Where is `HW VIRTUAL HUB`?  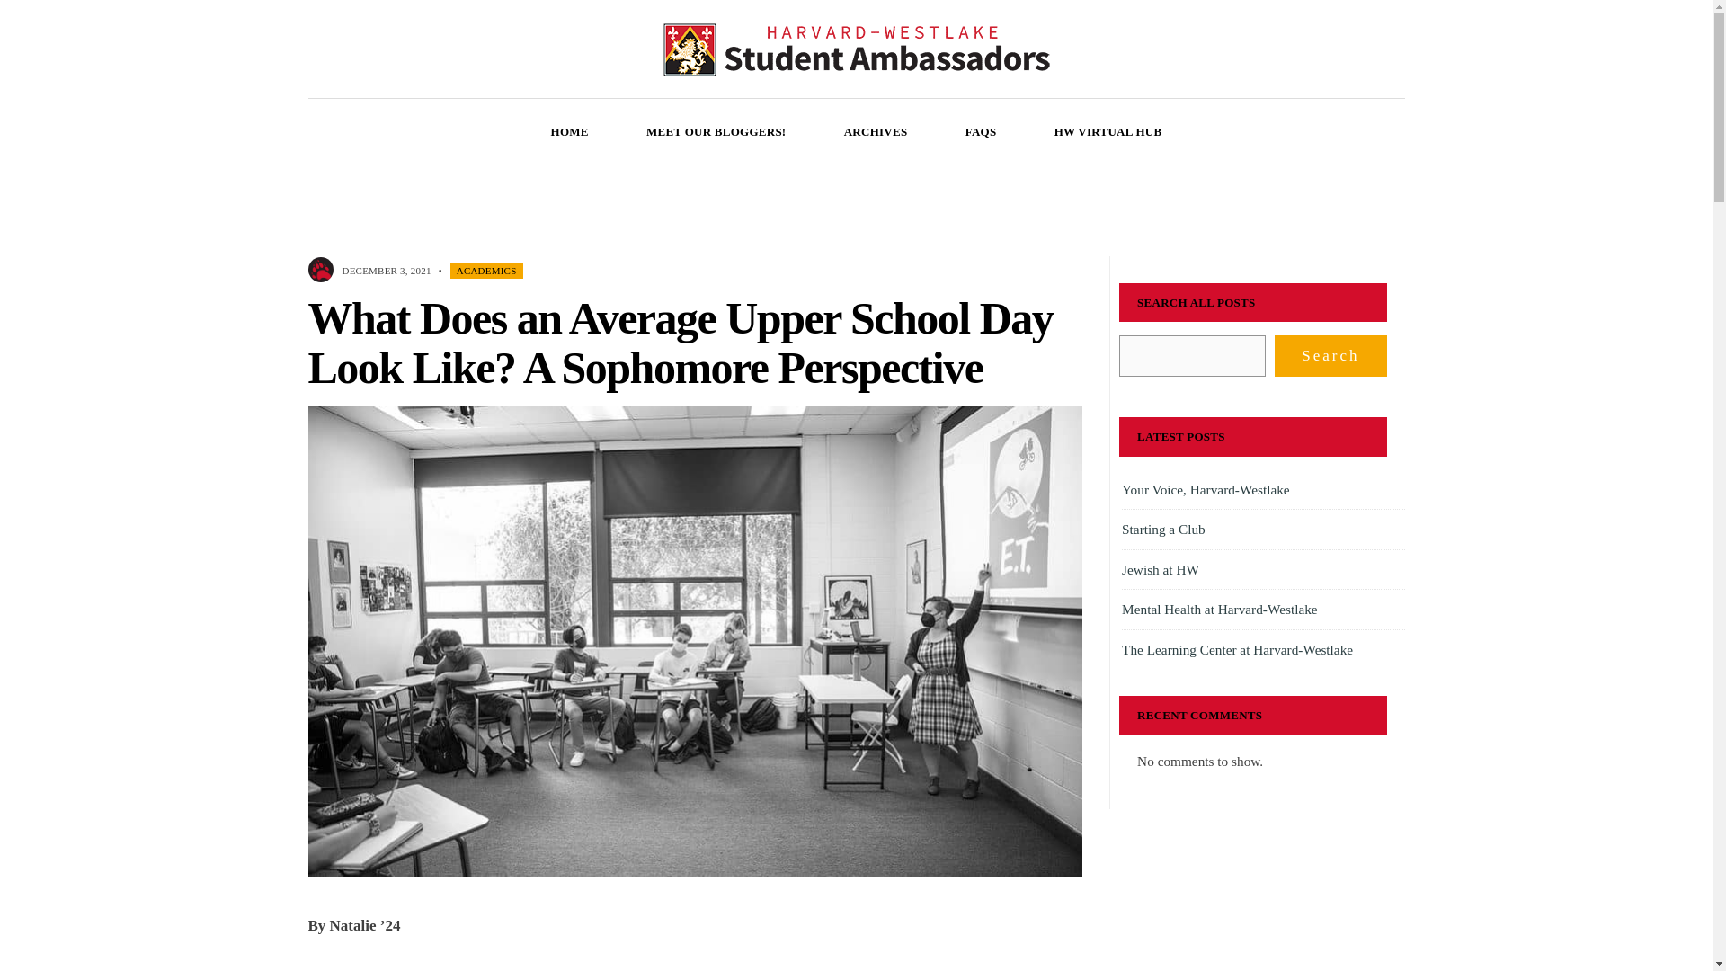
HW VIRTUAL HUB is located at coordinates (1108, 131).